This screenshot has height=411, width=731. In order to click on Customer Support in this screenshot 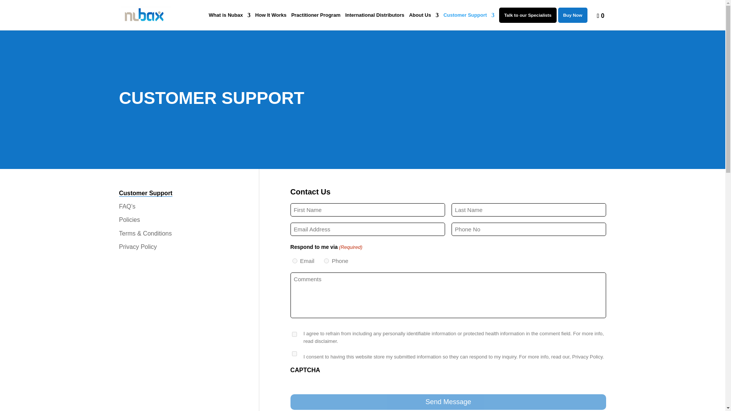, I will do `click(469, 21)`.